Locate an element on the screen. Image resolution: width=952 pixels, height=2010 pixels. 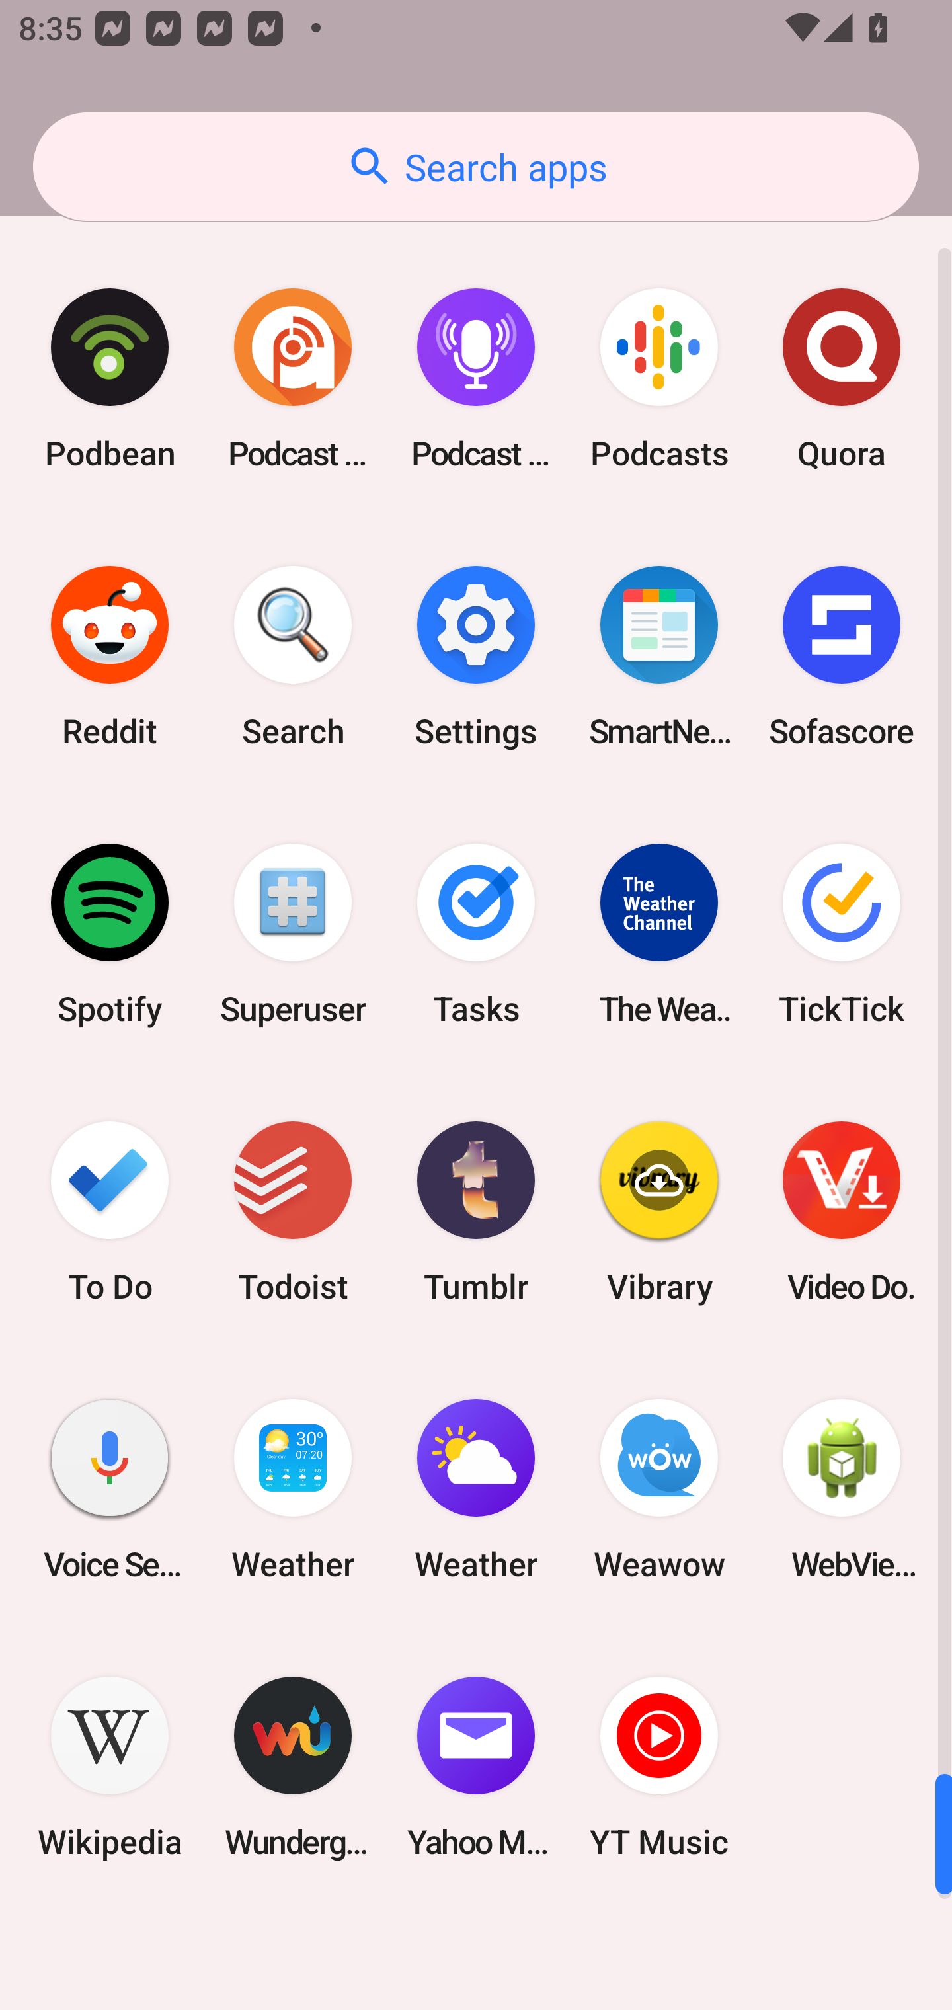
Spotify is located at coordinates (110, 934).